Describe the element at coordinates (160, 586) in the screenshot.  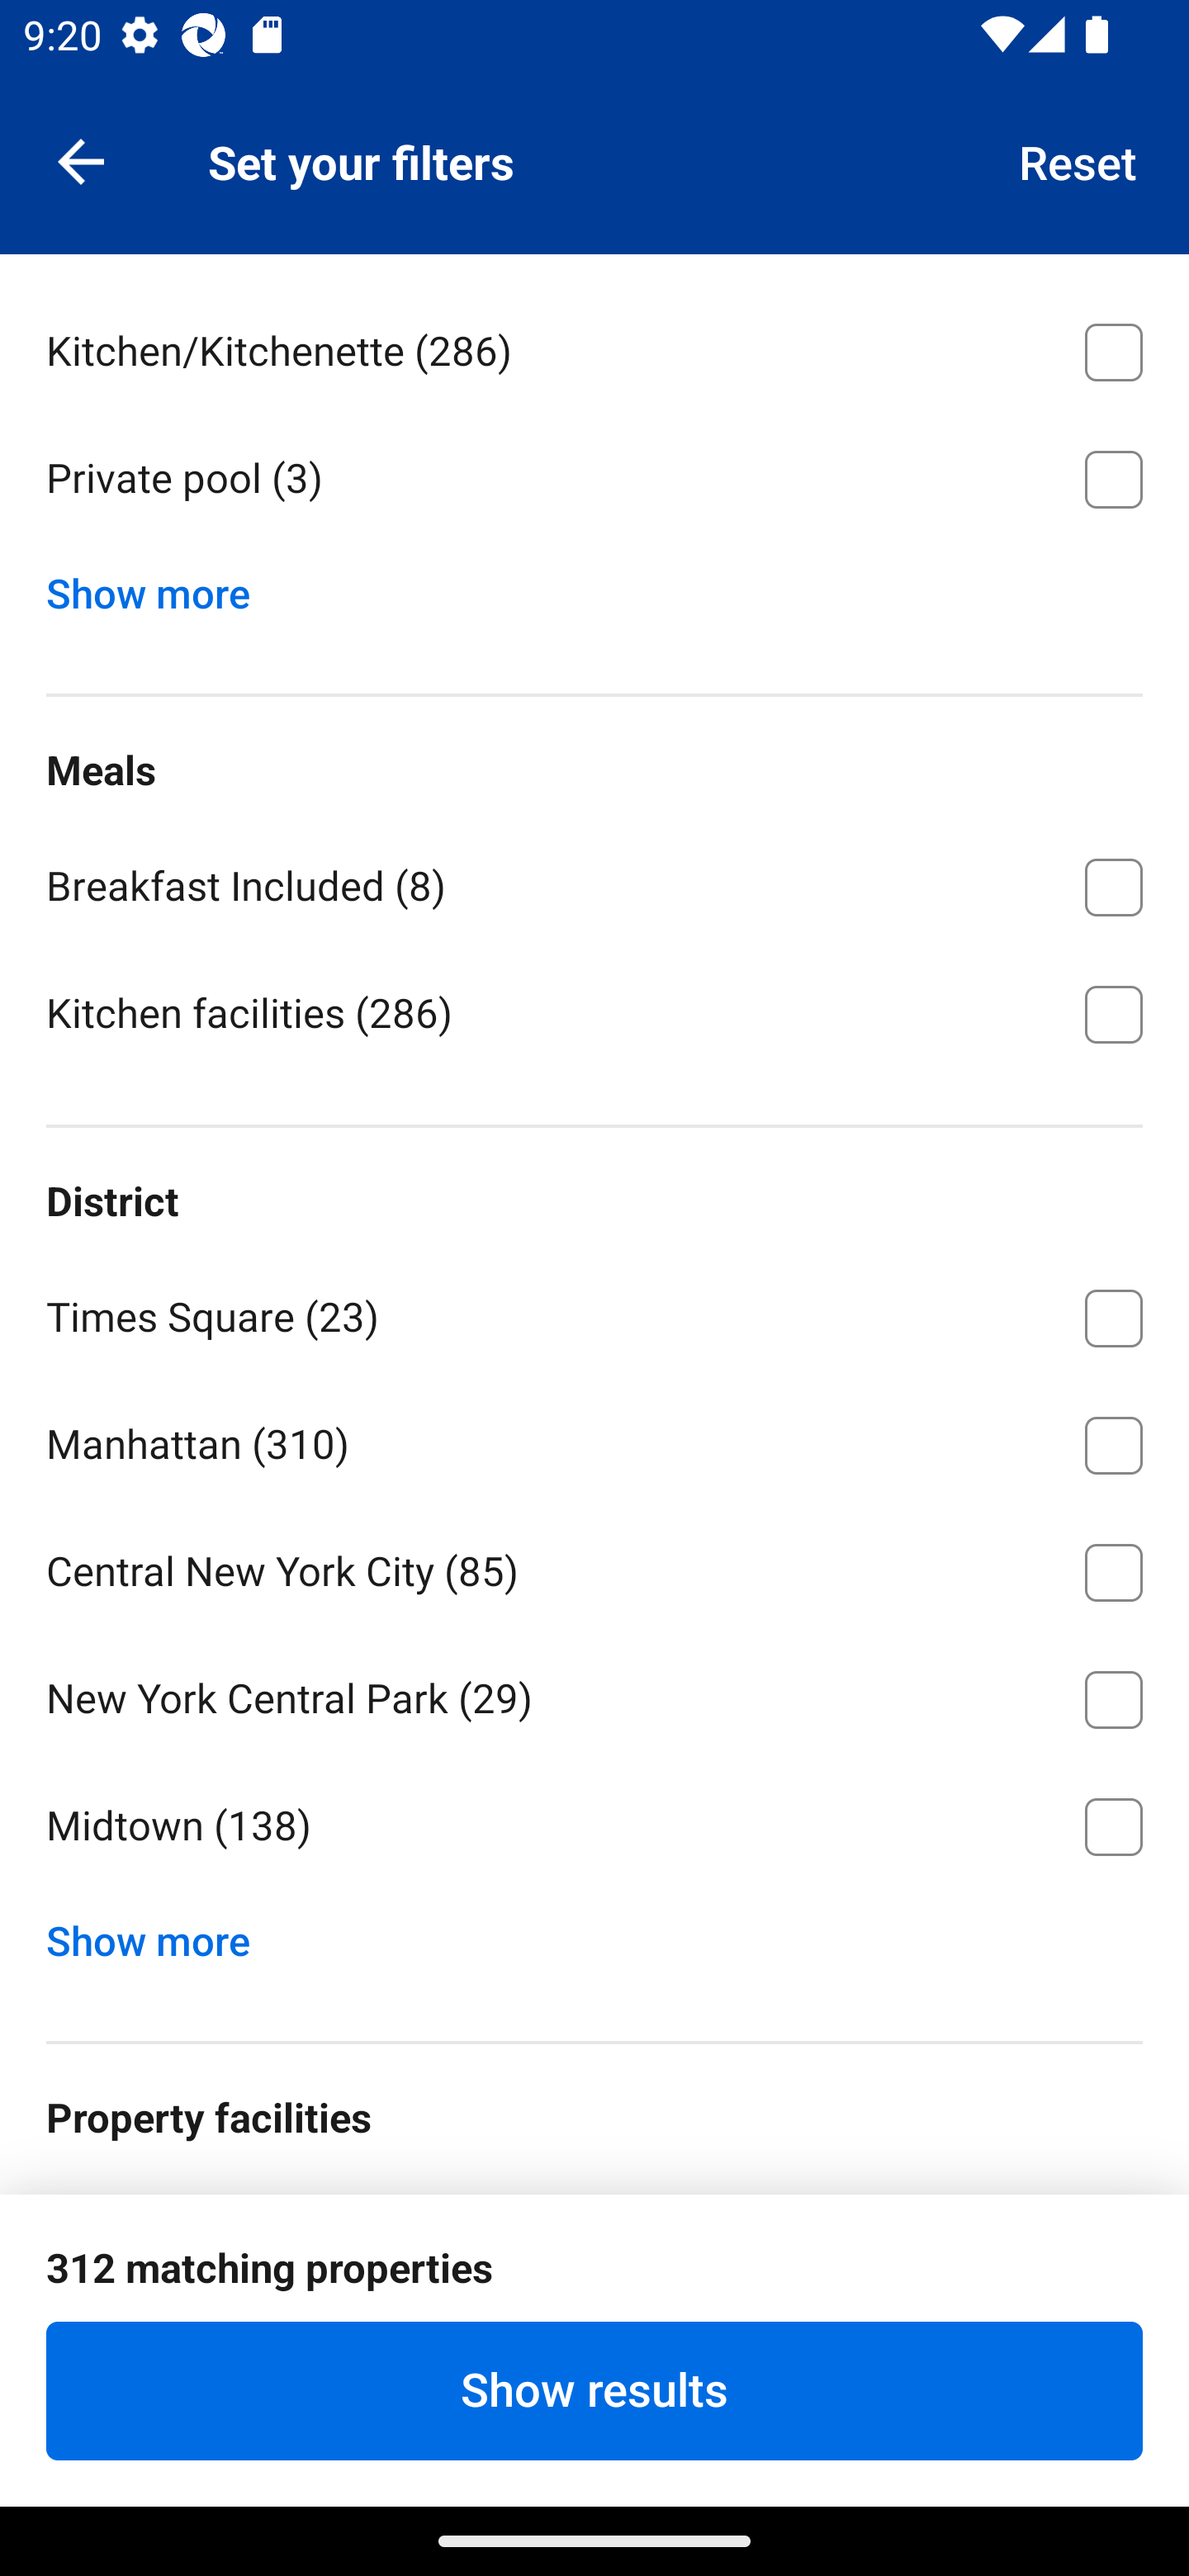
I see `Show more` at that location.